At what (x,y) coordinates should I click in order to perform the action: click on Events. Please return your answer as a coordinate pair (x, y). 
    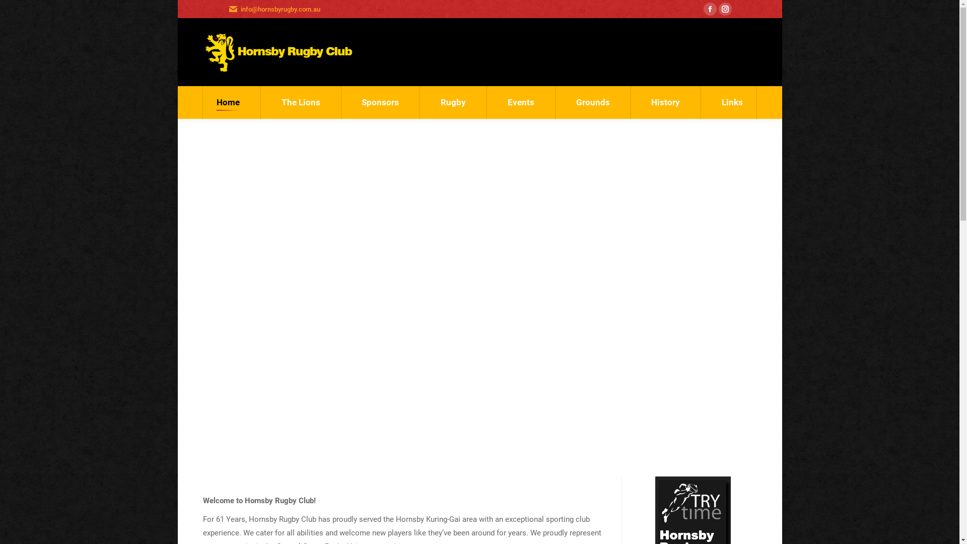
    Looking at the image, I should click on (521, 103).